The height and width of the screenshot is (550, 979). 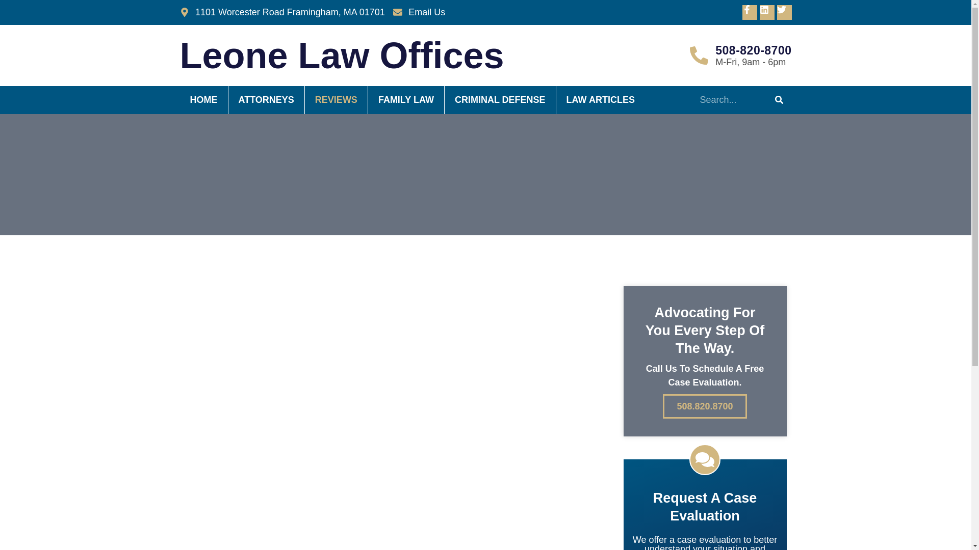 What do you see at coordinates (419, 12) in the screenshot?
I see `Email Us` at bounding box center [419, 12].